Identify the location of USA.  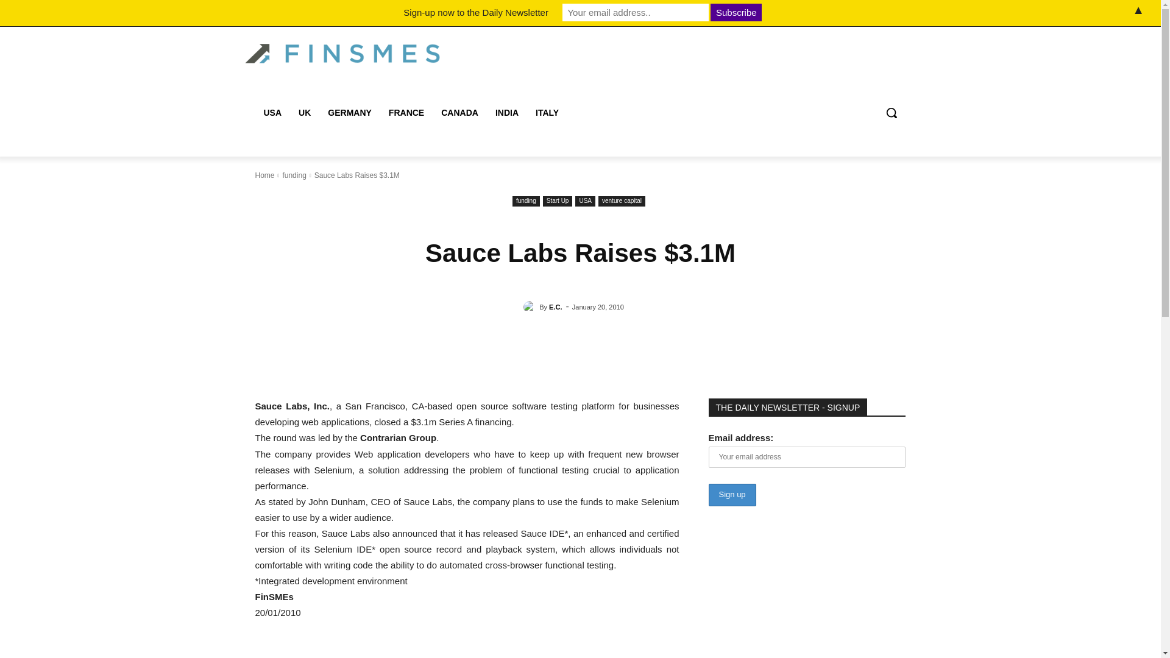
(272, 112).